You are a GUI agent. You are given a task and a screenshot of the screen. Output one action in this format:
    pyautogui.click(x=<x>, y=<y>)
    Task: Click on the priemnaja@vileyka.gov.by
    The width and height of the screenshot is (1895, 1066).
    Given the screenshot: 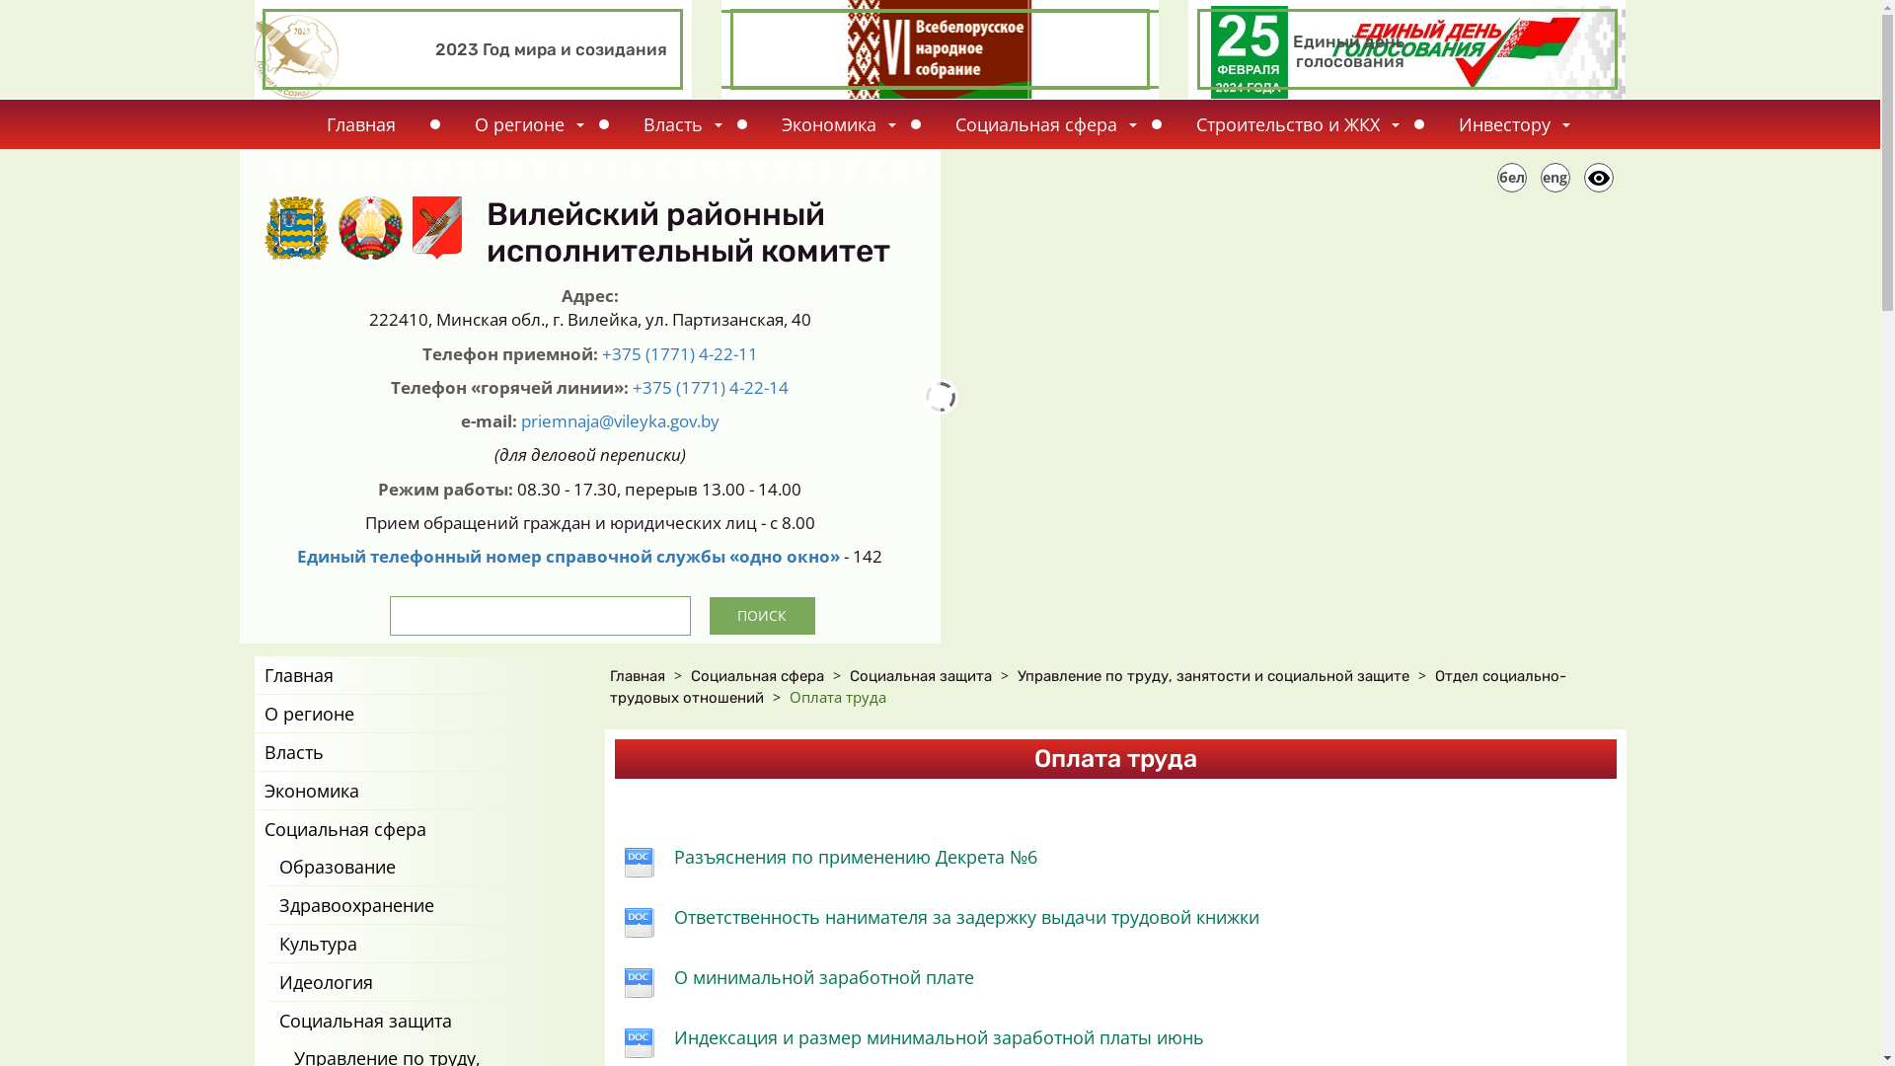 What is the action you would take?
    pyautogui.click(x=620, y=420)
    